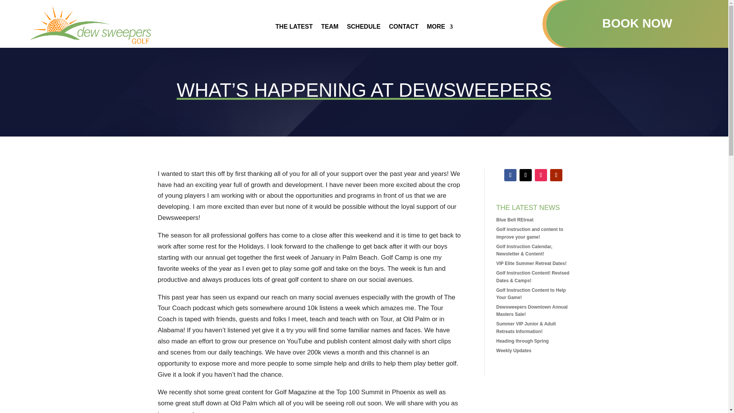  Describe the element at coordinates (556, 175) in the screenshot. I see `Follow on Youtube` at that location.